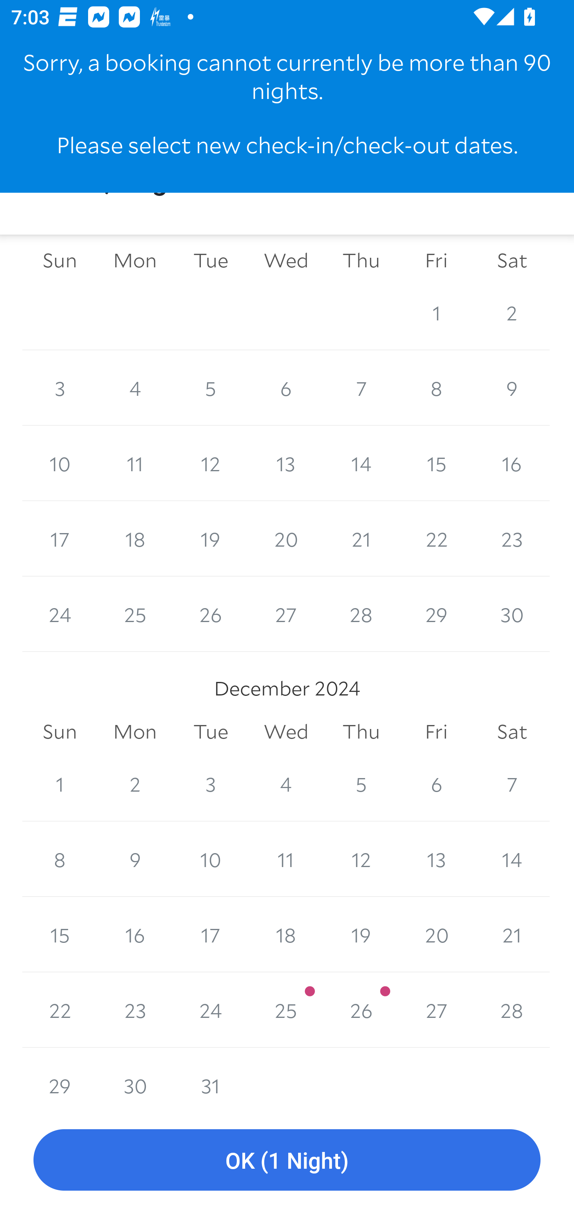 The width and height of the screenshot is (574, 1213). I want to click on 25 25 November 2024, so click(135, 614).